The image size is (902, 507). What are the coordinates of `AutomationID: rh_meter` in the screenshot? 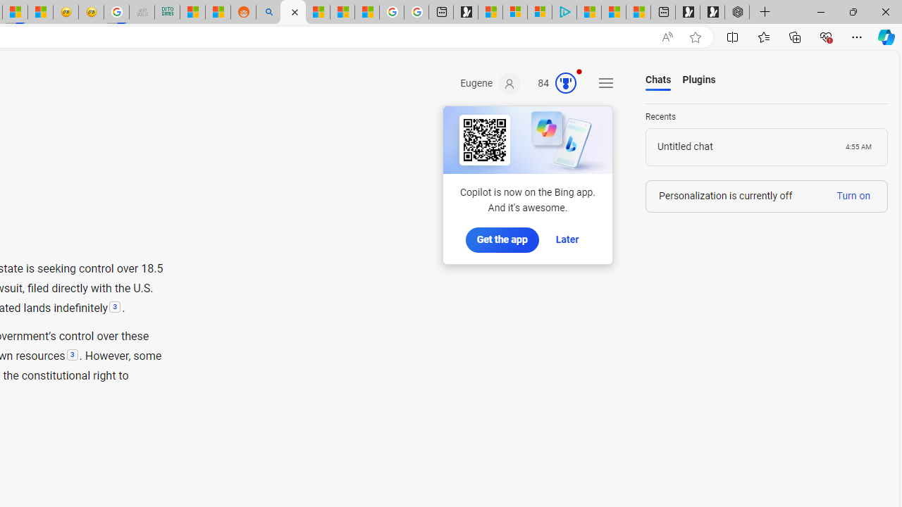 It's located at (566, 83).